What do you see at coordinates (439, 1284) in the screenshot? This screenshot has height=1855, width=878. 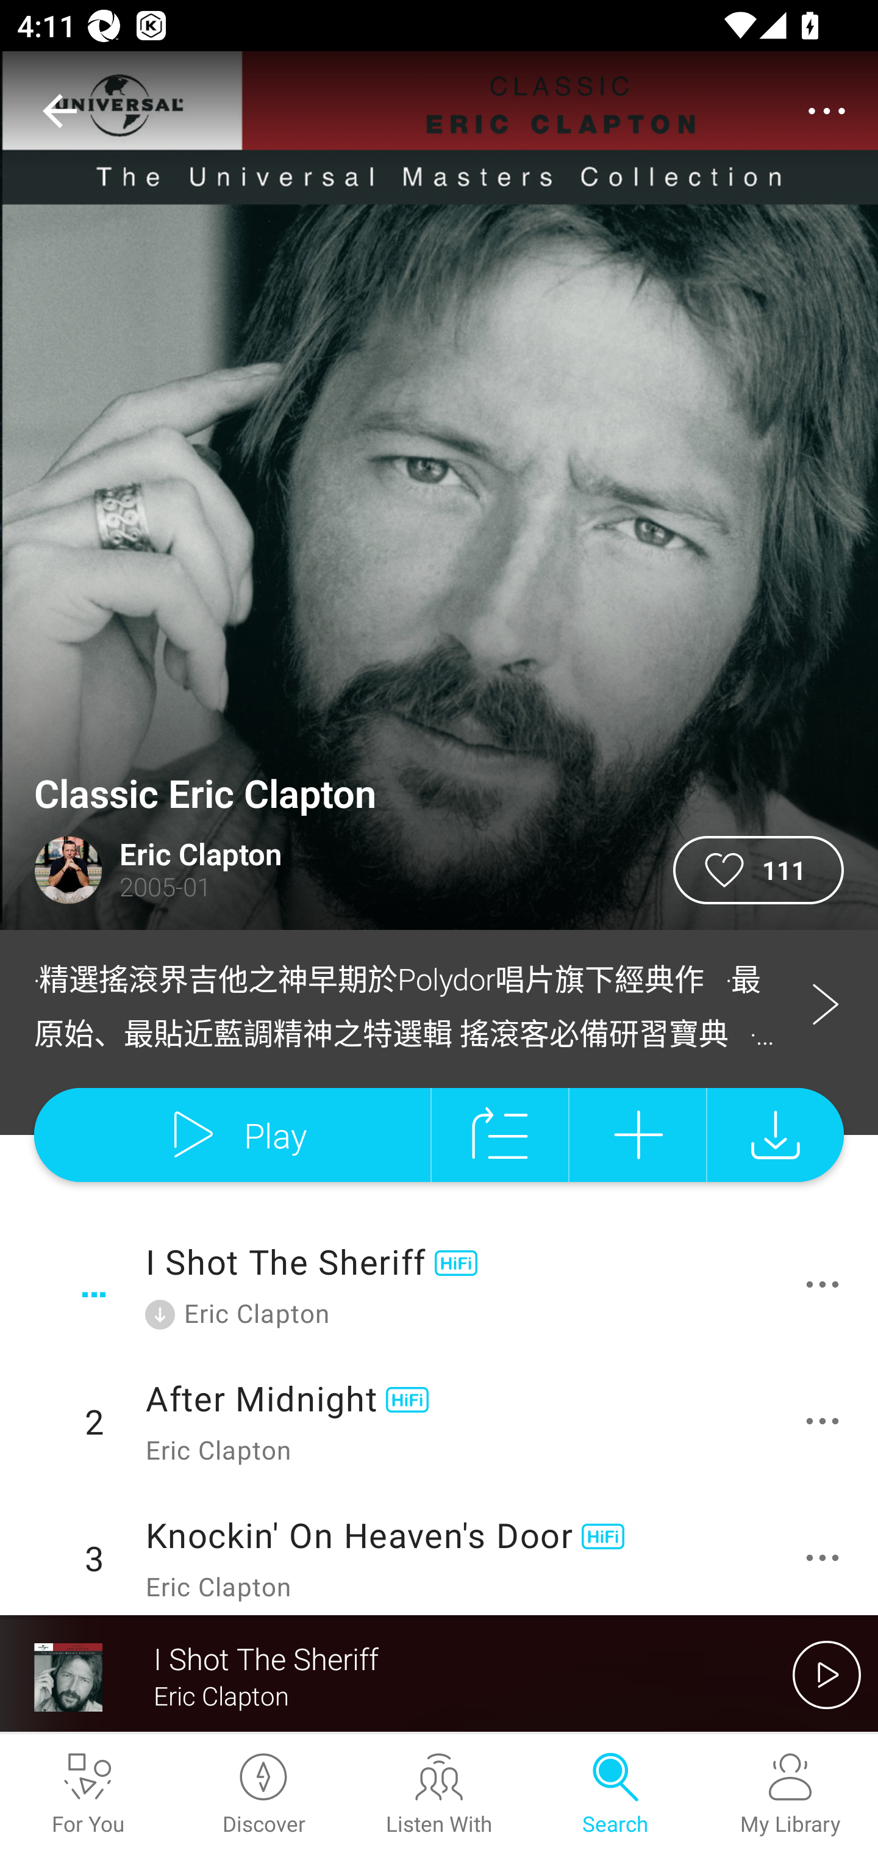 I see `I Shot The Sheriff 已下載 Eric Clapton 更多操作選項` at bounding box center [439, 1284].